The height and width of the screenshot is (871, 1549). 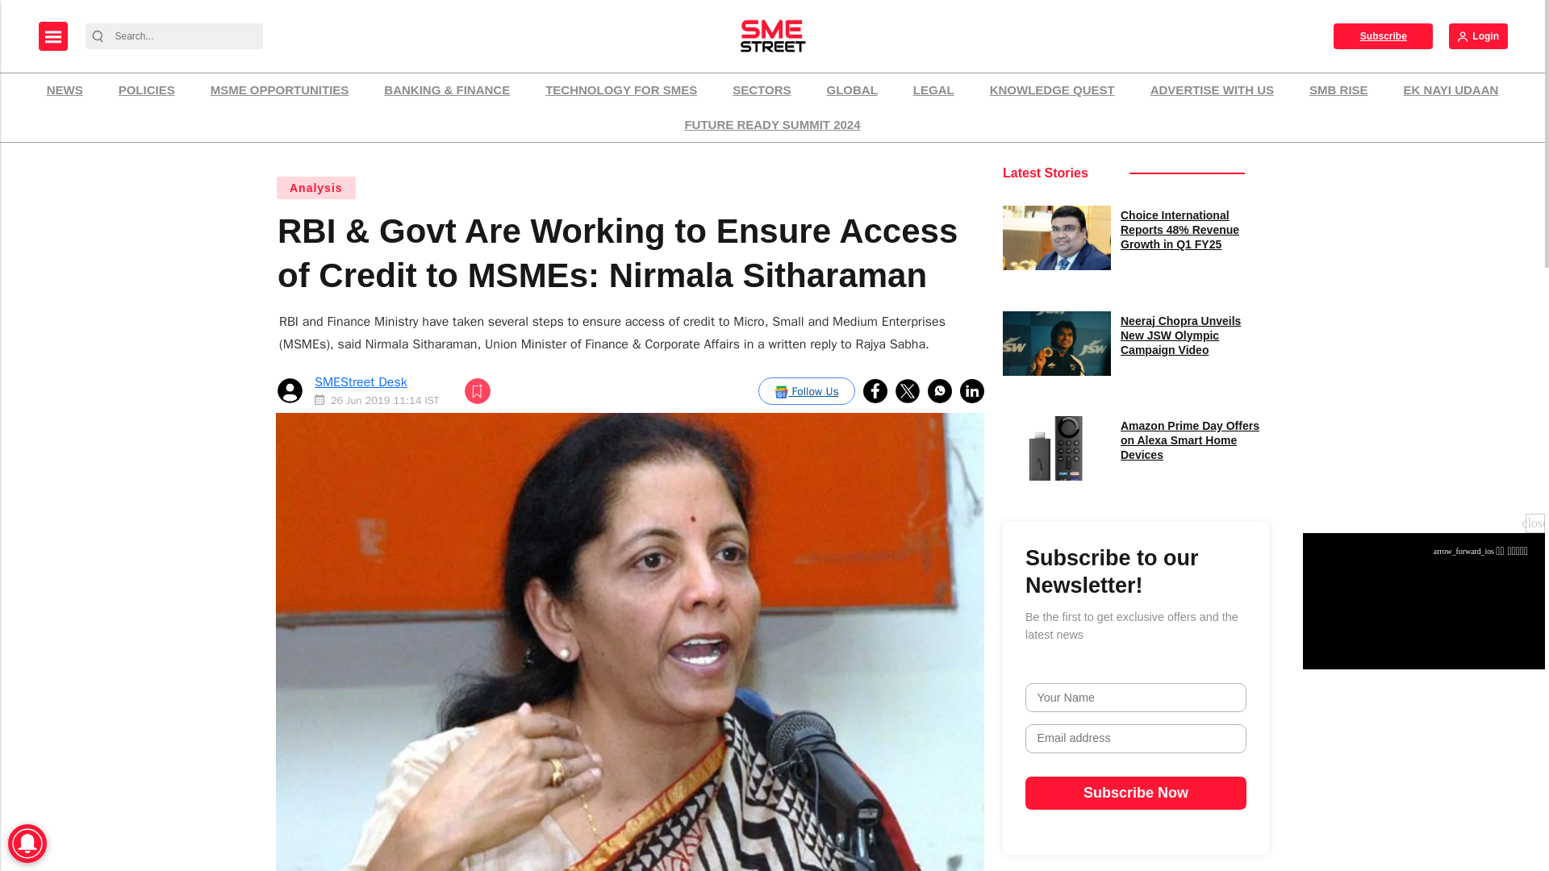 What do you see at coordinates (934, 90) in the screenshot?
I see `LEGAL` at bounding box center [934, 90].